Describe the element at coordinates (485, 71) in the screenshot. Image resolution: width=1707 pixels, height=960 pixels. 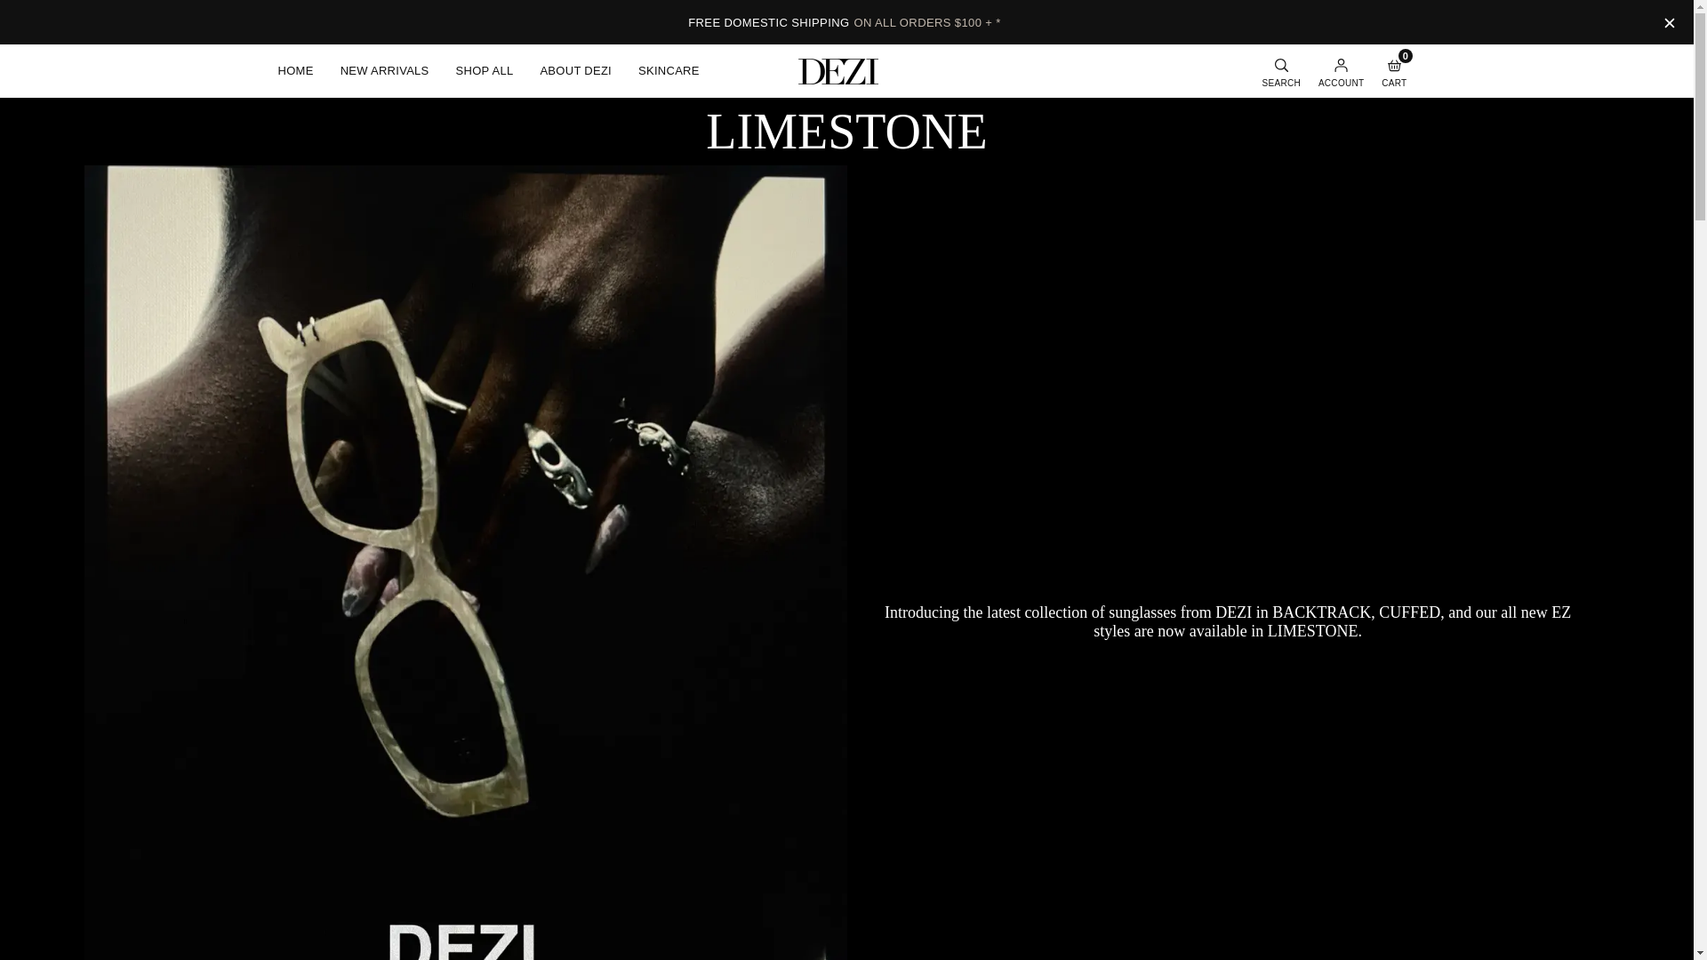
I see `SHOP ALL` at that location.